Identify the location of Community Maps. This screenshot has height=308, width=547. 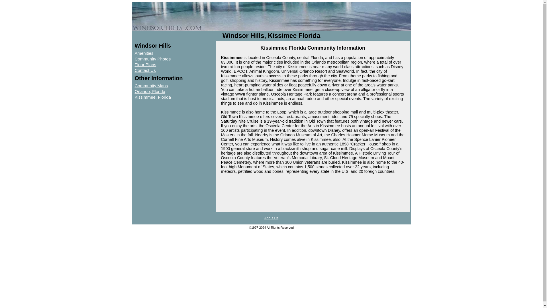
(159, 86).